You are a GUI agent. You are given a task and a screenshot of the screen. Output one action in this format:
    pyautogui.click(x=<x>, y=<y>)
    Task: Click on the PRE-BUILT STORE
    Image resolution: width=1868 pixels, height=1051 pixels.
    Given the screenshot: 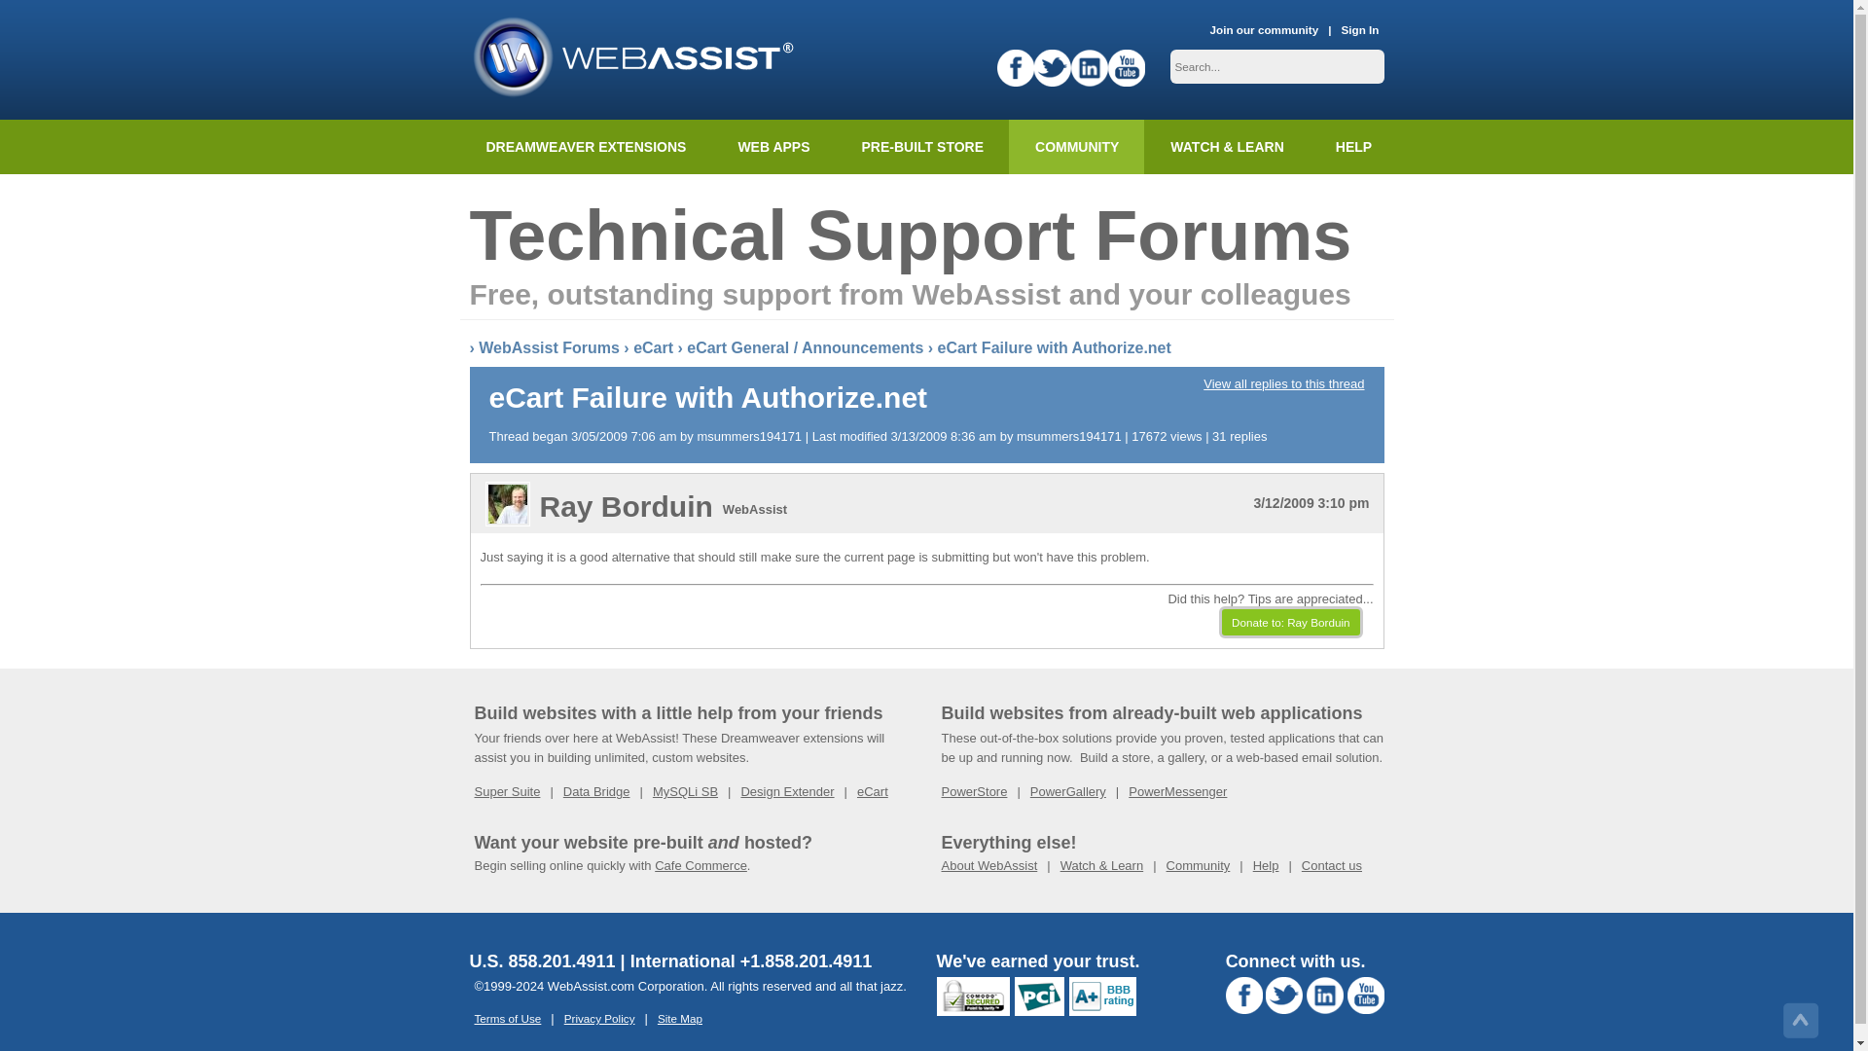 What is the action you would take?
    pyautogui.click(x=922, y=147)
    